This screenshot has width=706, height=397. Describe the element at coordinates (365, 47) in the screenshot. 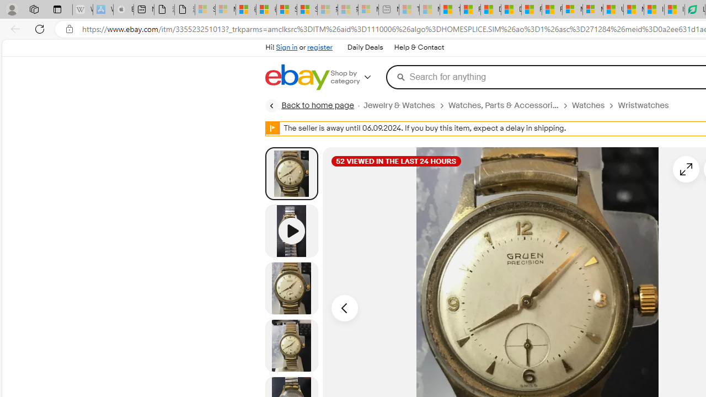

I see `Daily Deals` at that location.